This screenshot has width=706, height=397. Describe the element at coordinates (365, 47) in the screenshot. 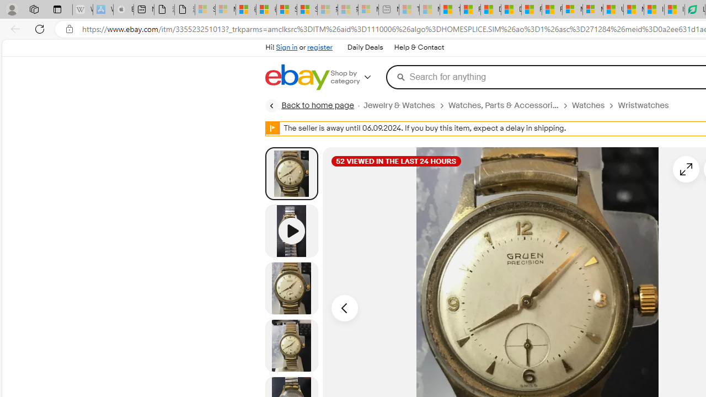

I see `Daily Deals` at that location.